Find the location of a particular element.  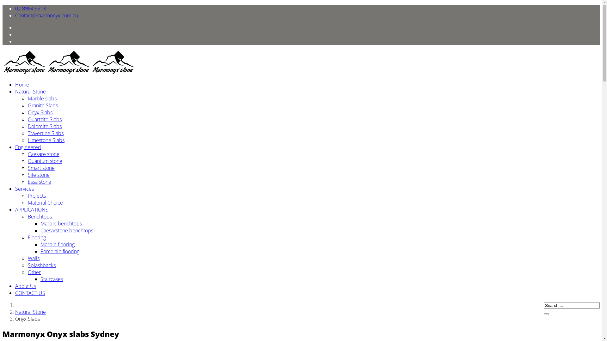

Quartzite Slabs is located at coordinates (45, 119).